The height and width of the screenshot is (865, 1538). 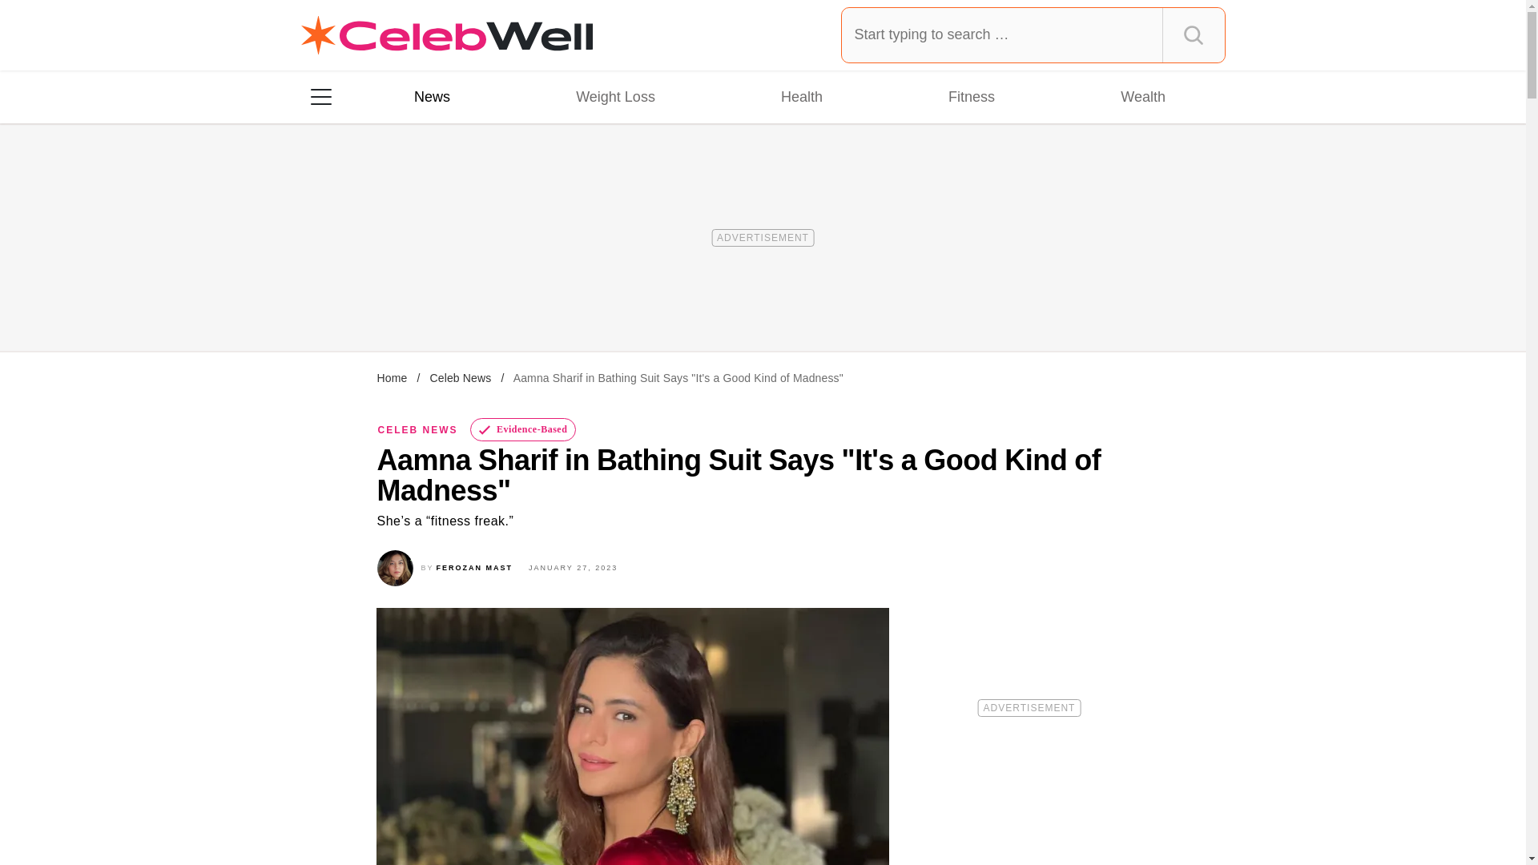 I want to click on Home, so click(x=392, y=378).